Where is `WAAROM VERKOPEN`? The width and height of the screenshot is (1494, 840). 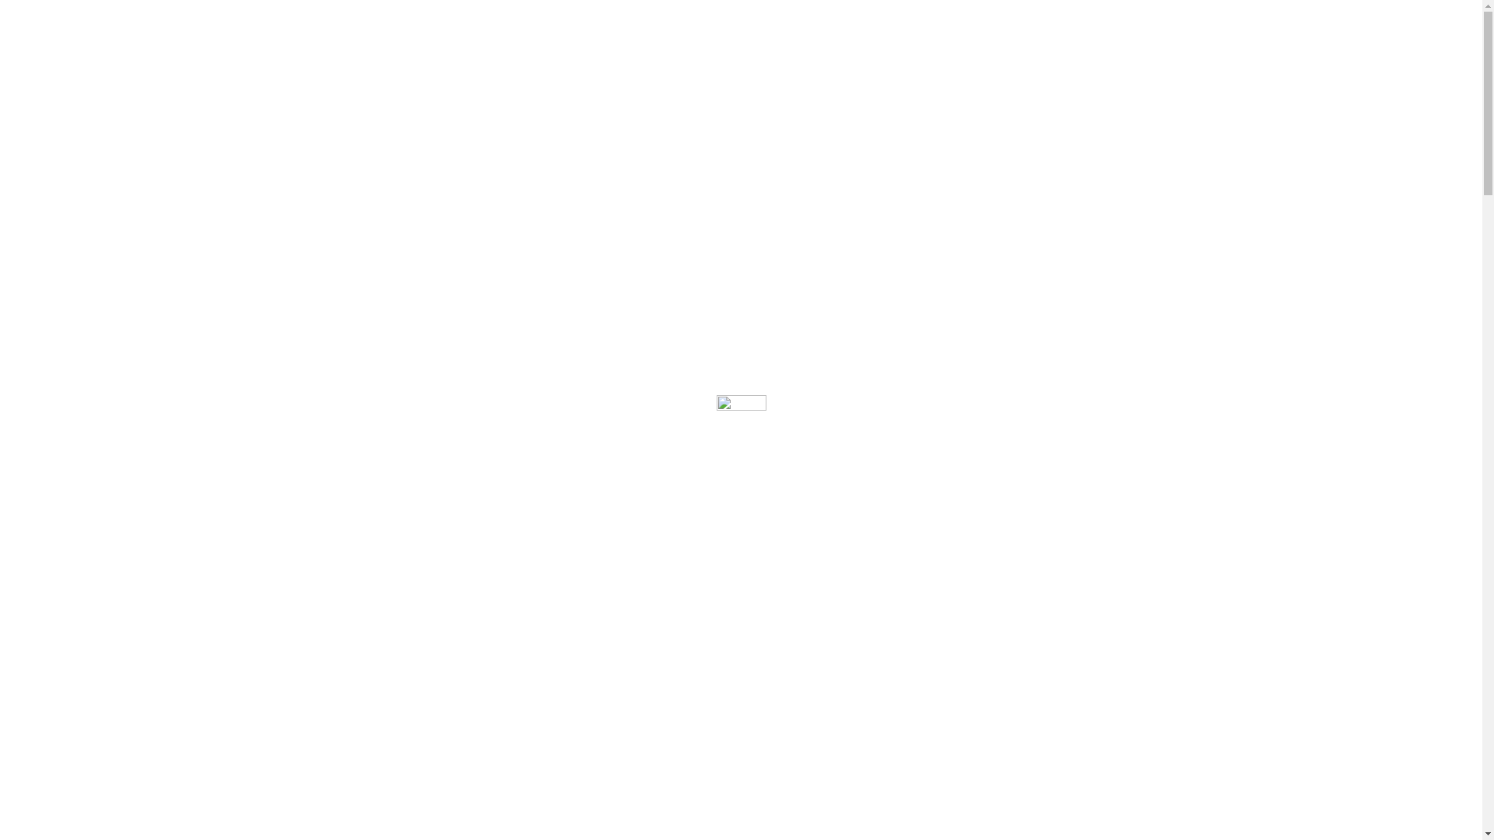 WAAROM VERKOPEN is located at coordinates (185, 21).